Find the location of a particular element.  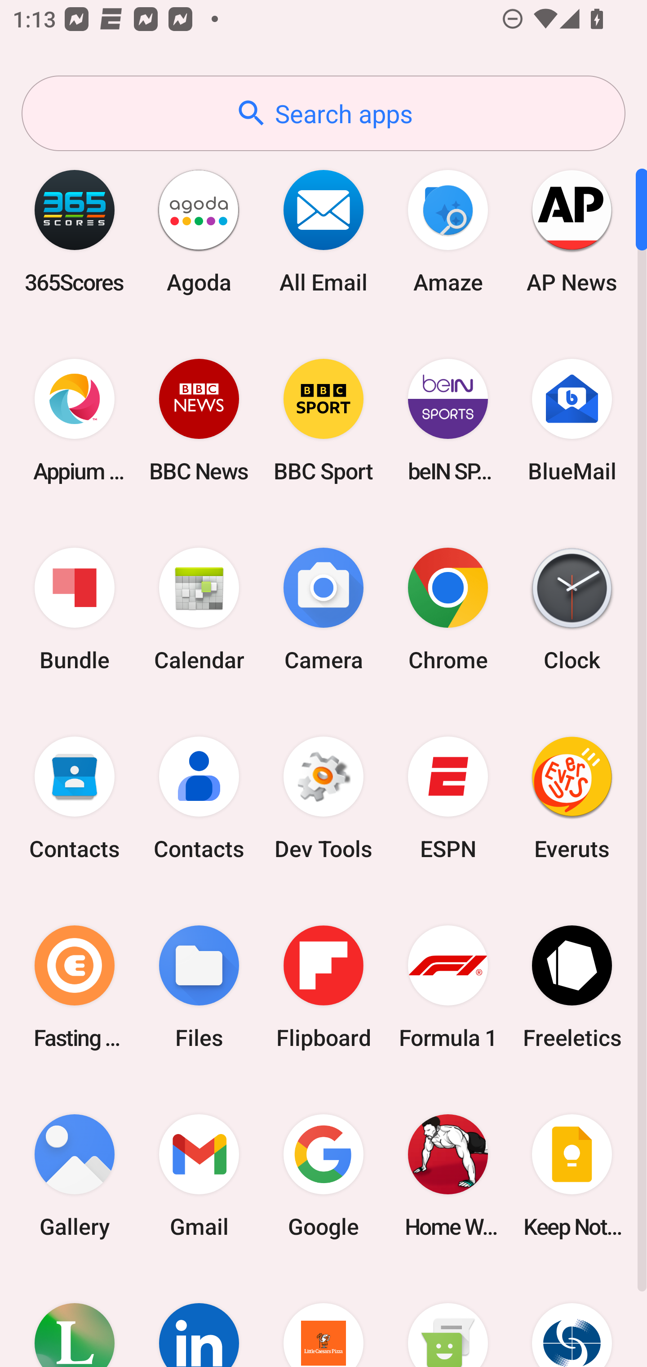

Agoda is located at coordinates (199, 231).